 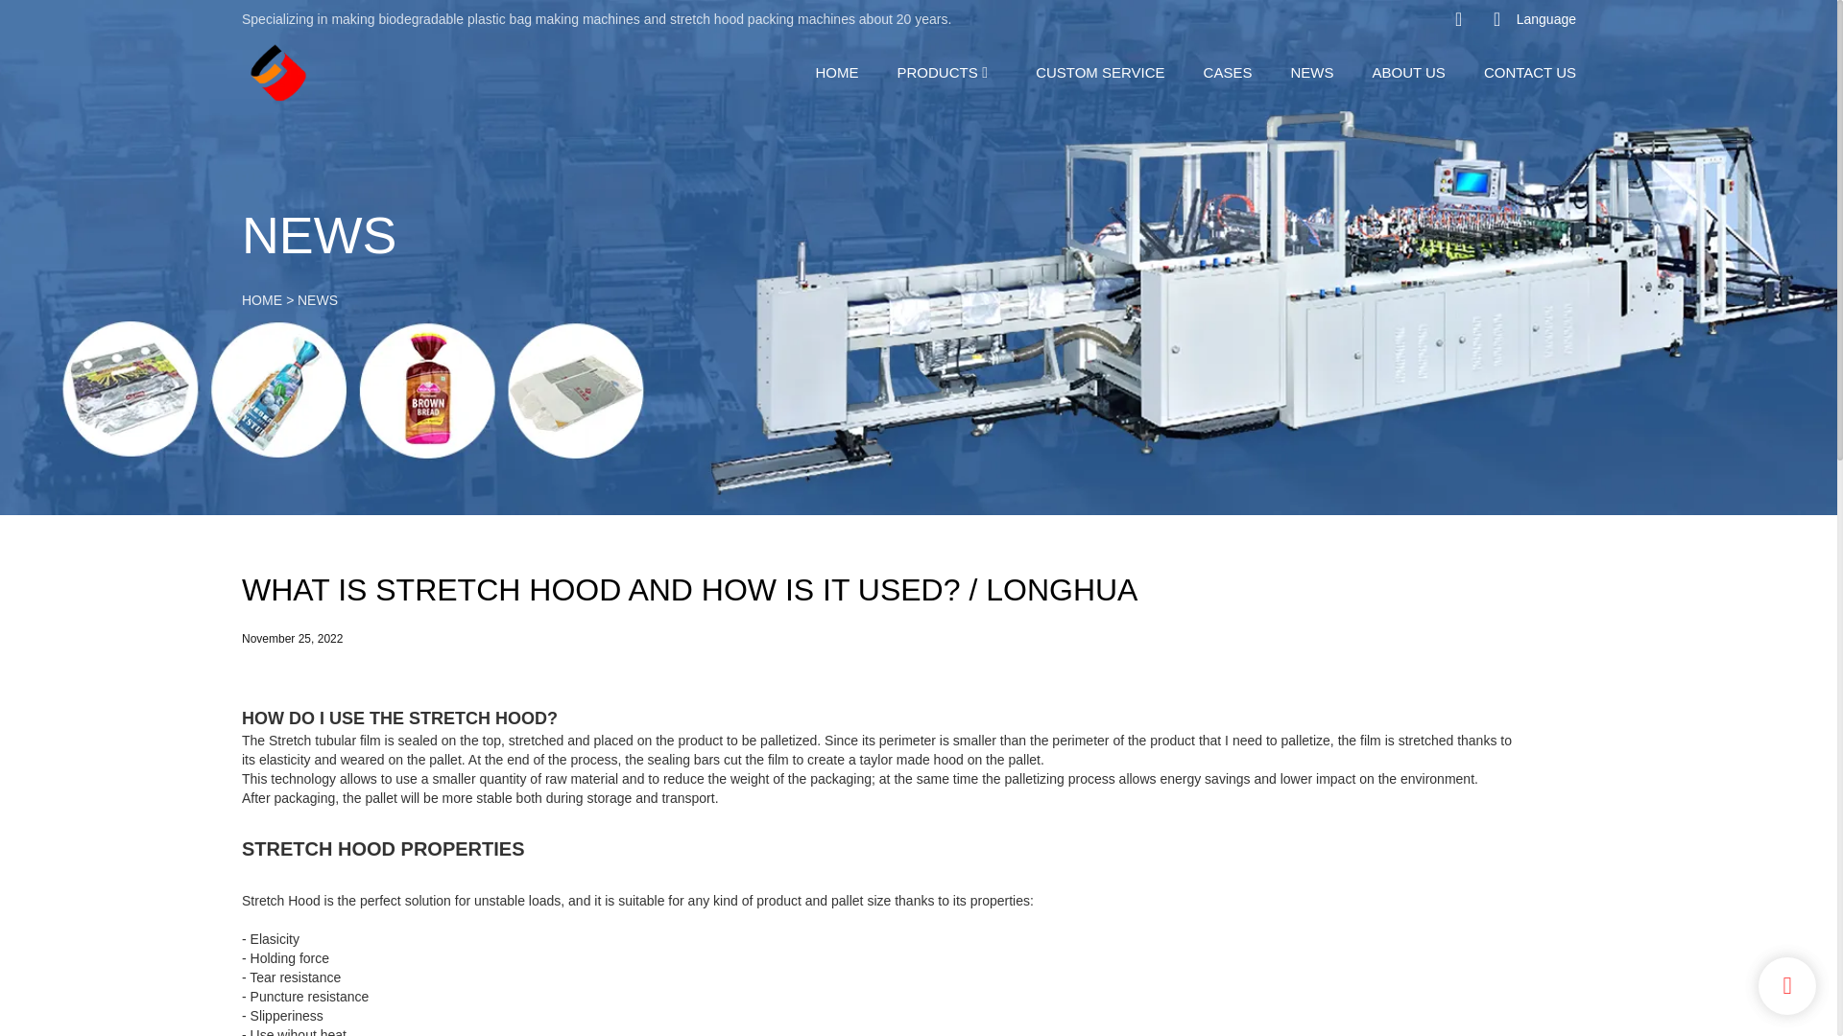 I want to click on CASES, so click(x=1228, y=71).